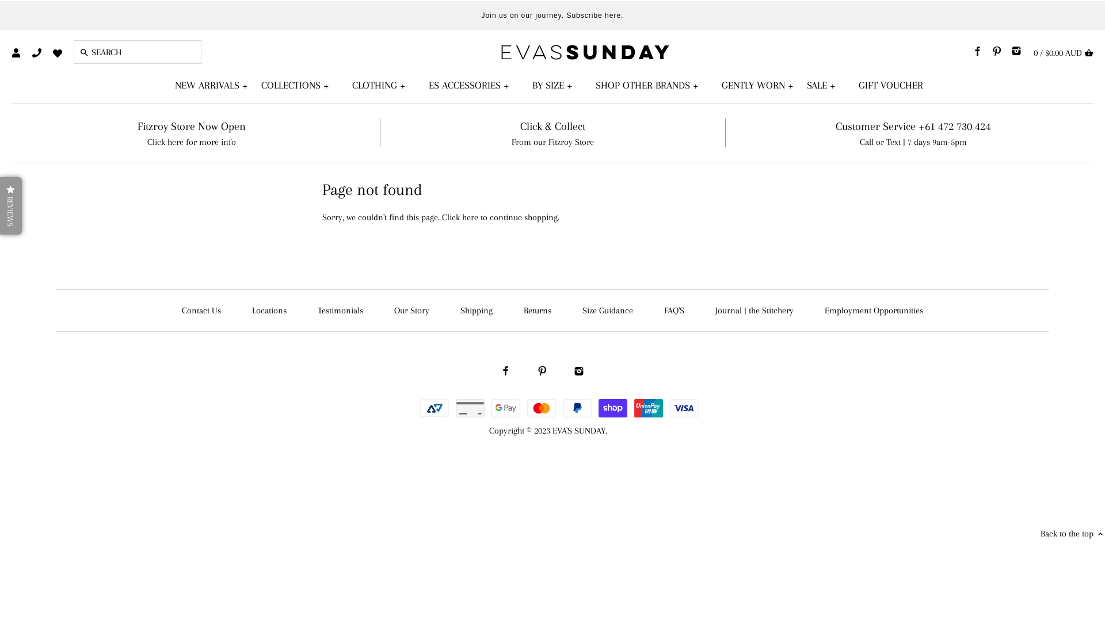 The height and width of the screenshot is (621, 1105). What do you see at coordinates (341, 310) in the screenshot?
I see `Testimonials` at bounding box center [341, 310].